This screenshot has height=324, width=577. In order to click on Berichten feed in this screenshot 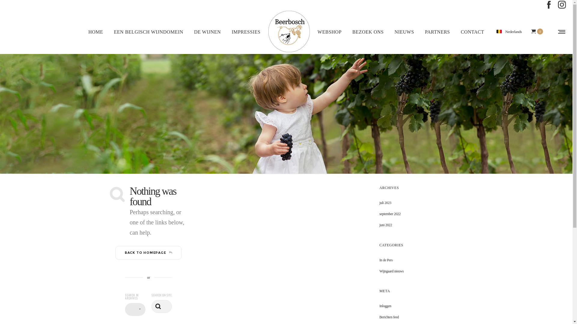, I will do `click(389, 317)`.